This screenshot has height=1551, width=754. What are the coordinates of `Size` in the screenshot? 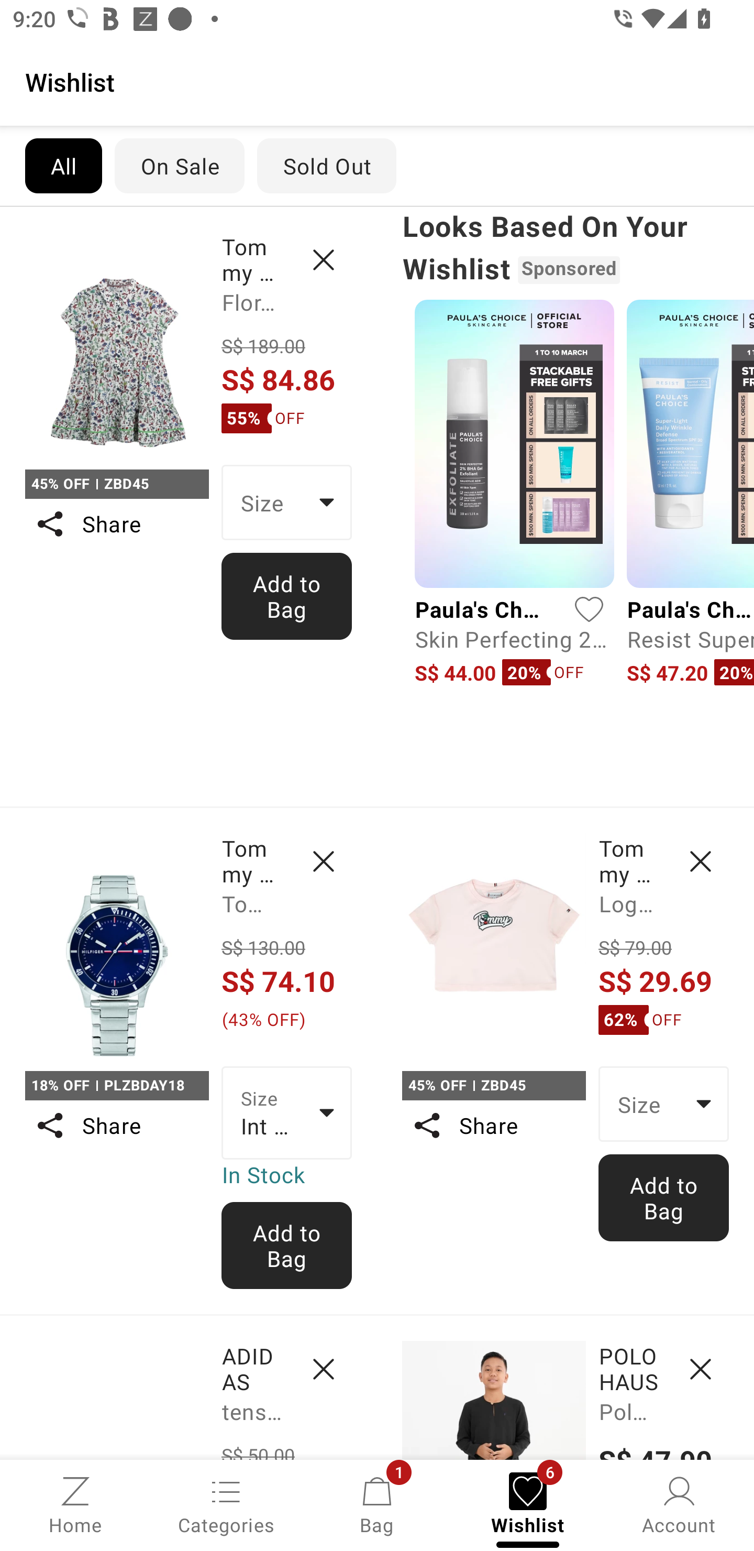 It's located at (287, 503).